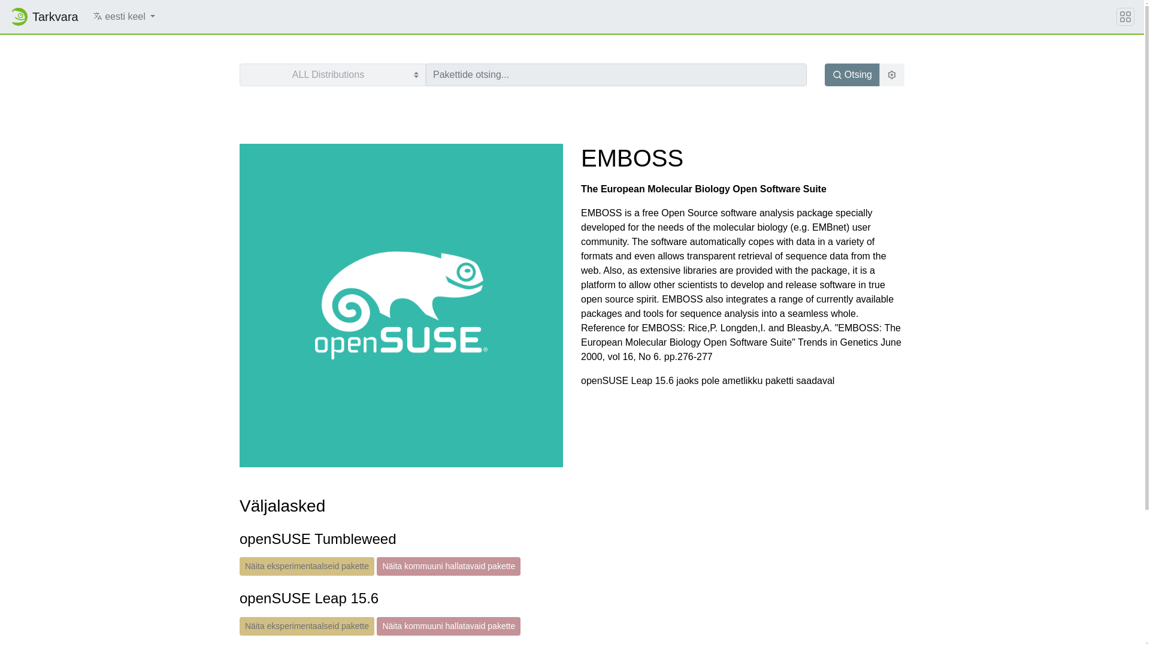  I want to click on Choose Locale, so click(97, 16).